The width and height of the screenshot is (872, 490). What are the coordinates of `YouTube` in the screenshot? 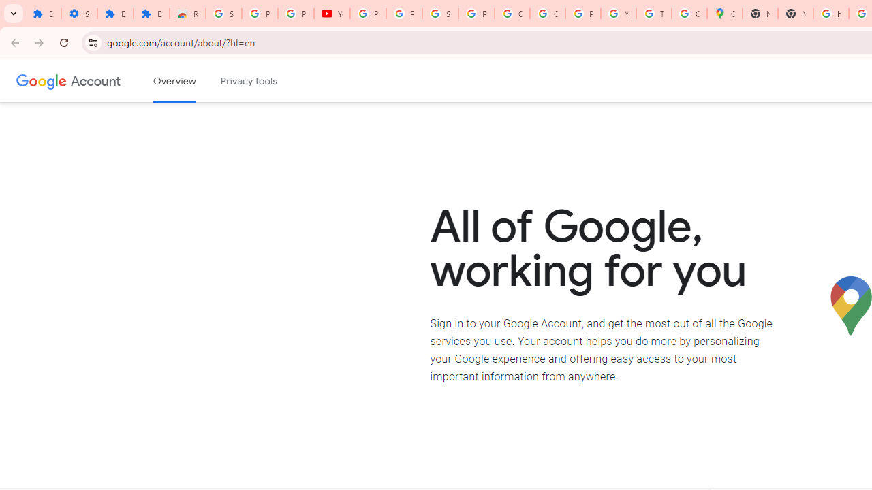 It's located at (332, 14).